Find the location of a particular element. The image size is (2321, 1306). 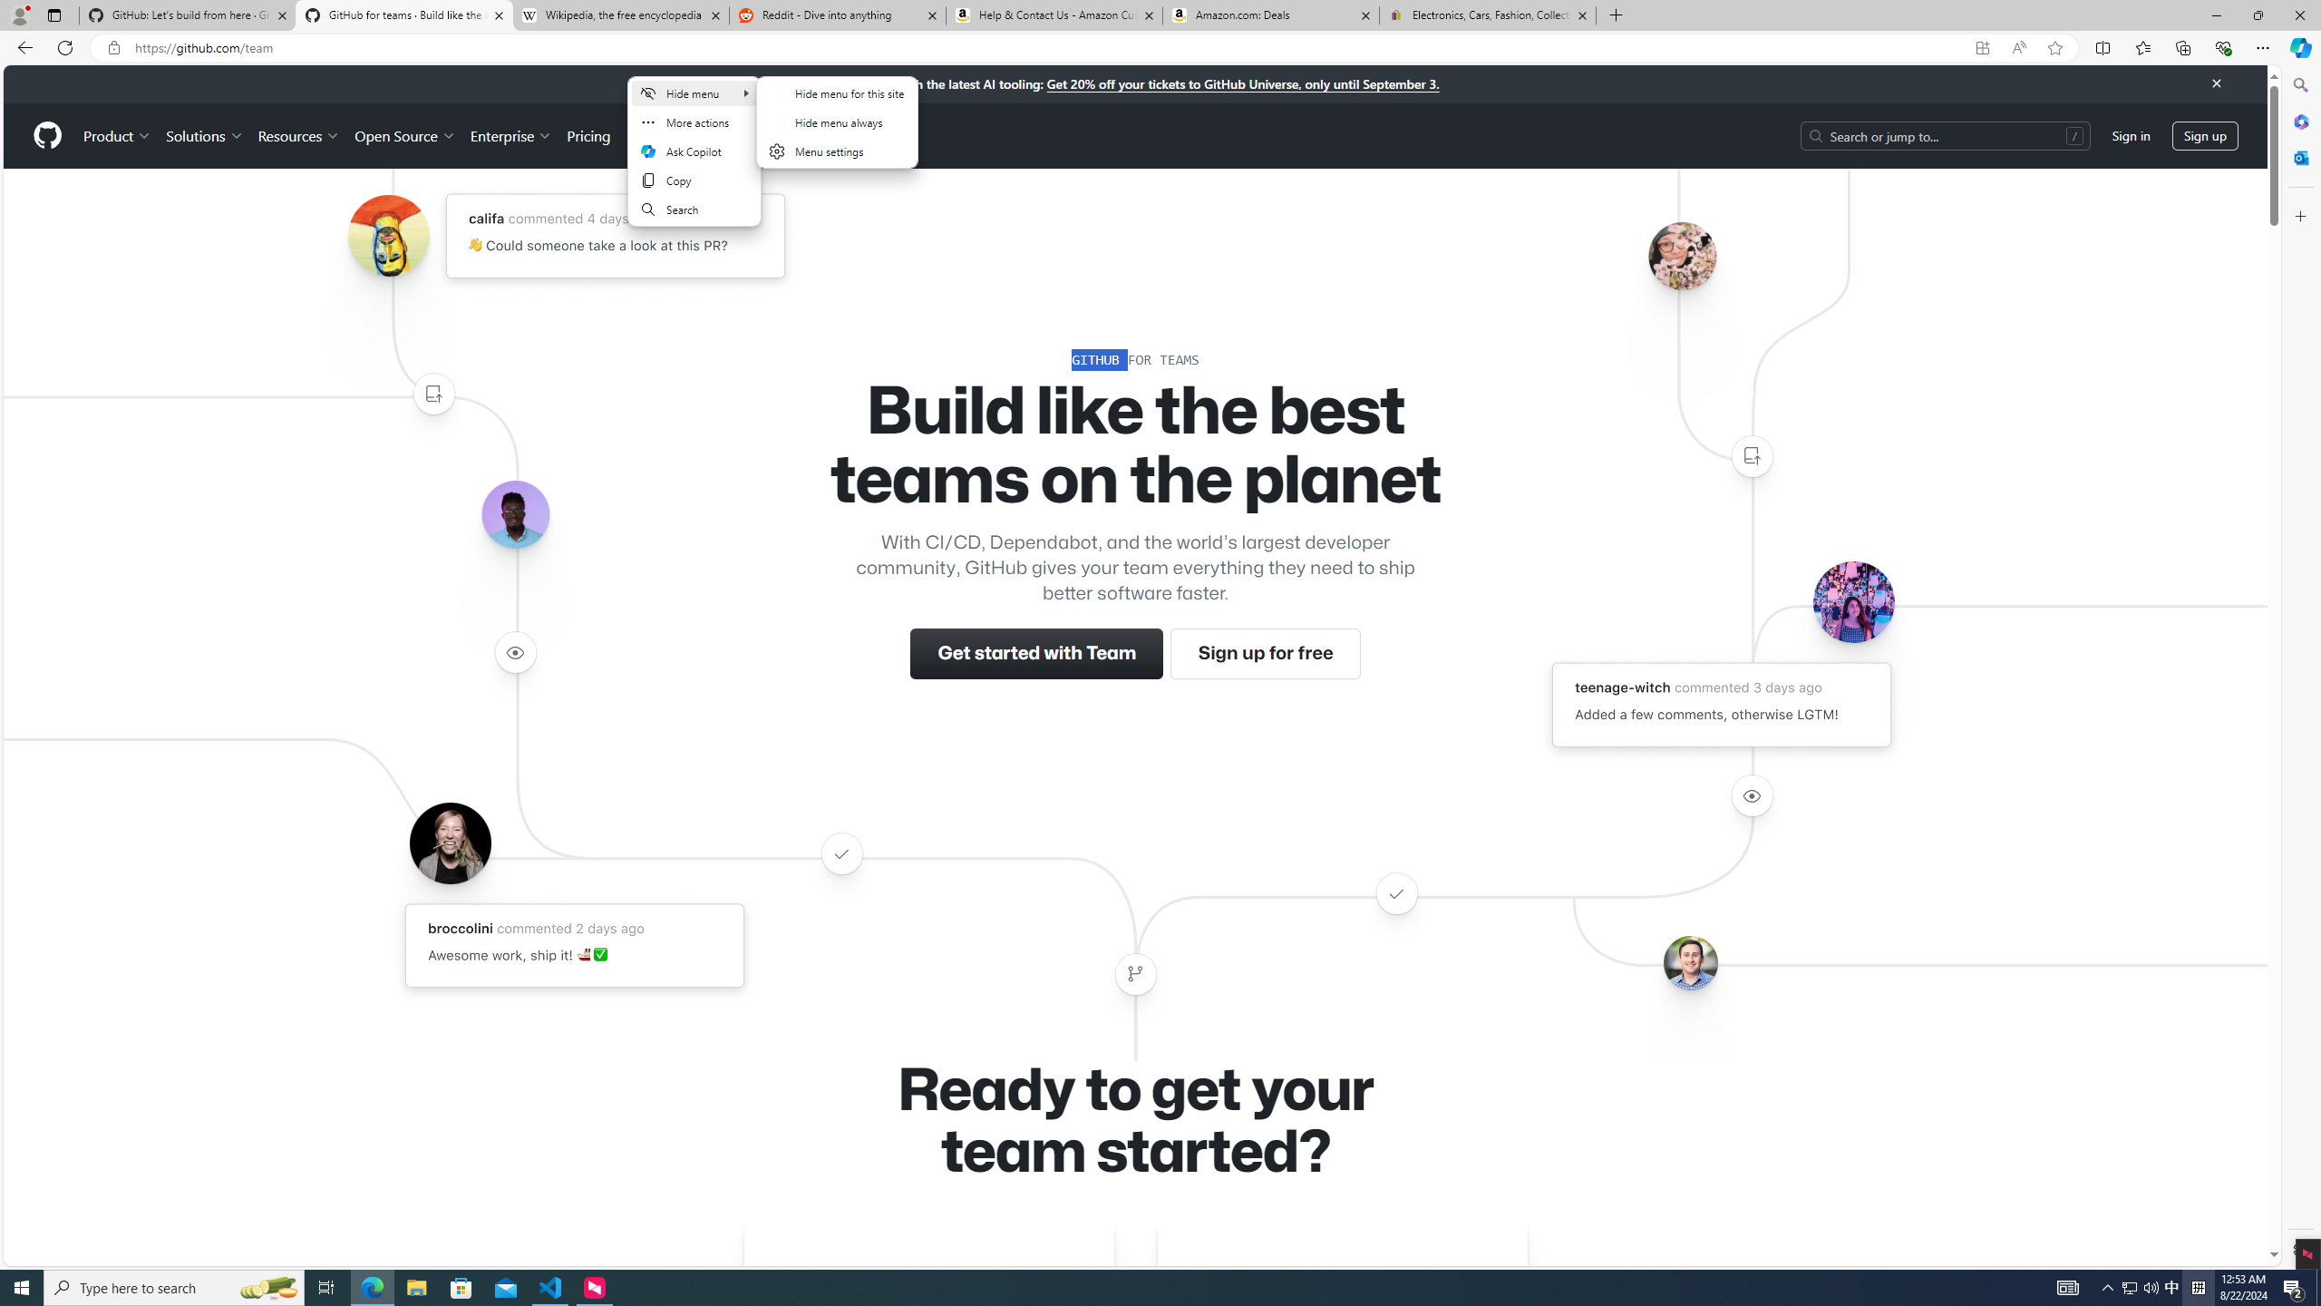

Copy is located at coordinates (694, 180).